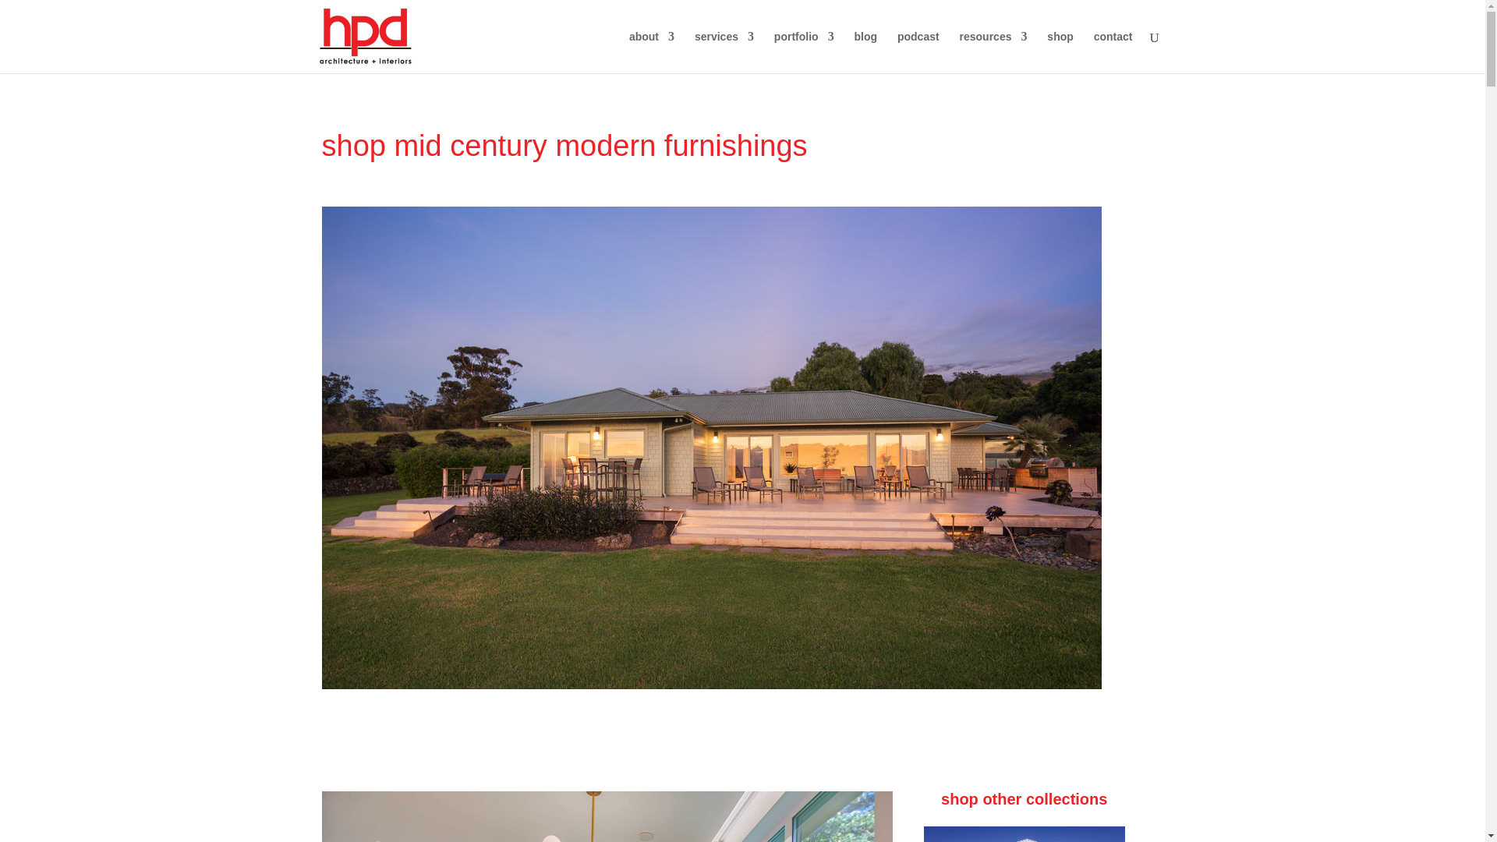  Describe the element at coordinates (652, 51) in the screenshot. I see `about` at that location.